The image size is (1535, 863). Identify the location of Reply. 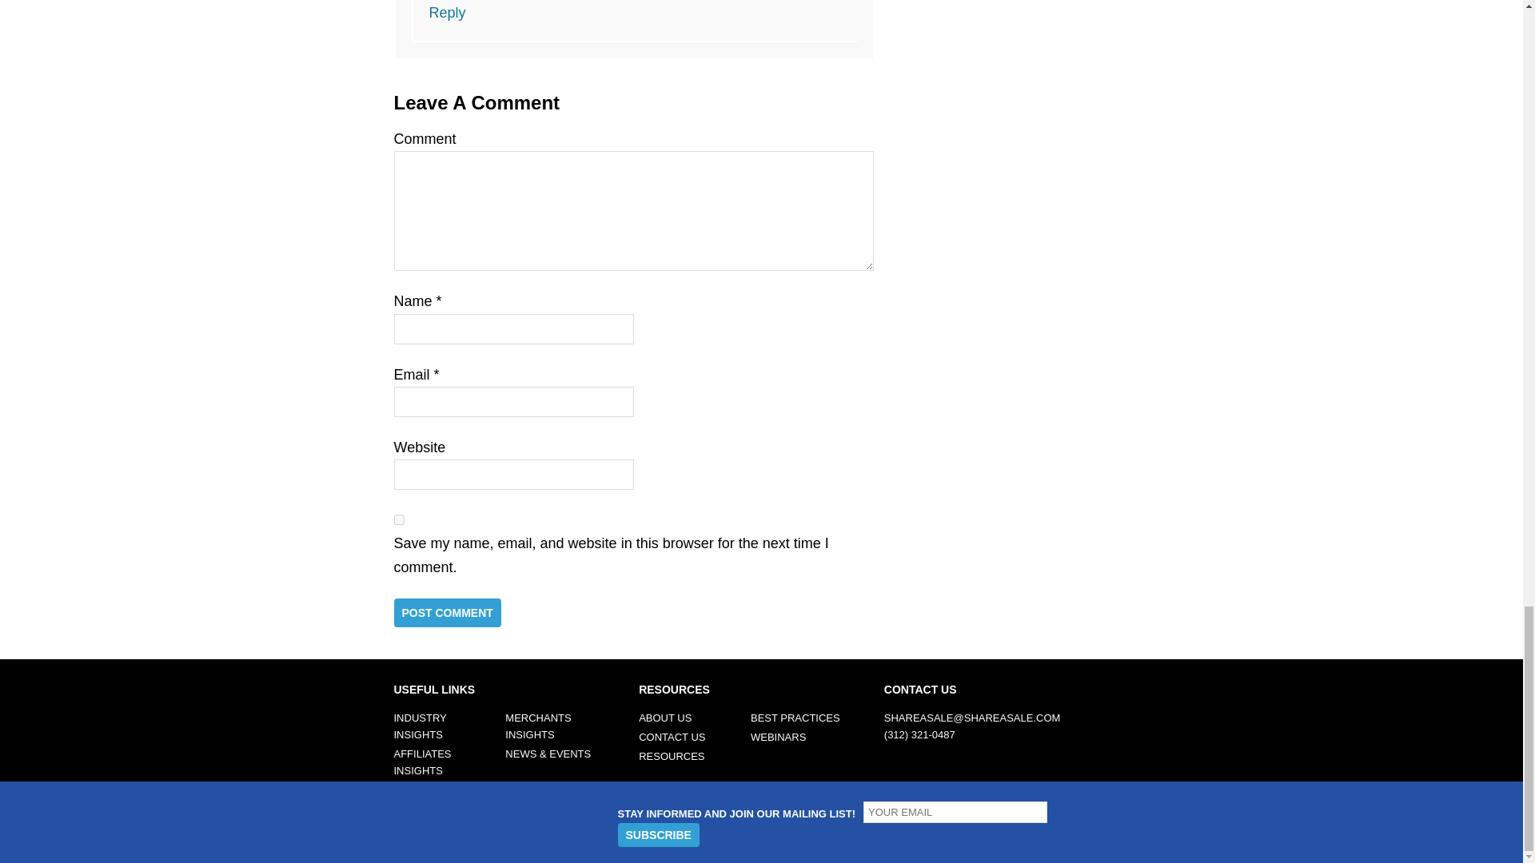
(446, 13).